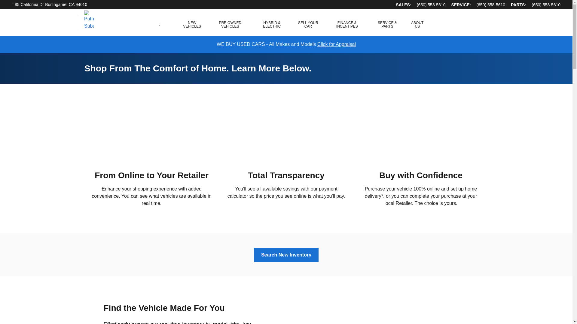  I want to click on PRE-OWNED VEHICLES, so click(230, 23).